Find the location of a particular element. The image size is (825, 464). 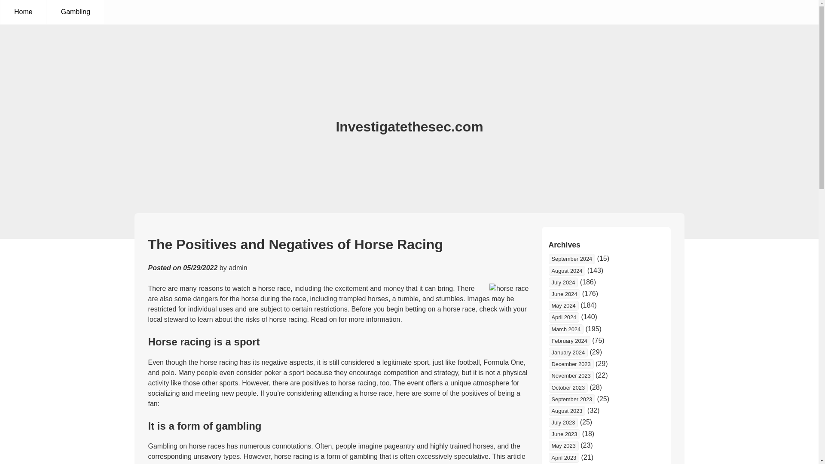

Home is located at coordinates (23, 12).